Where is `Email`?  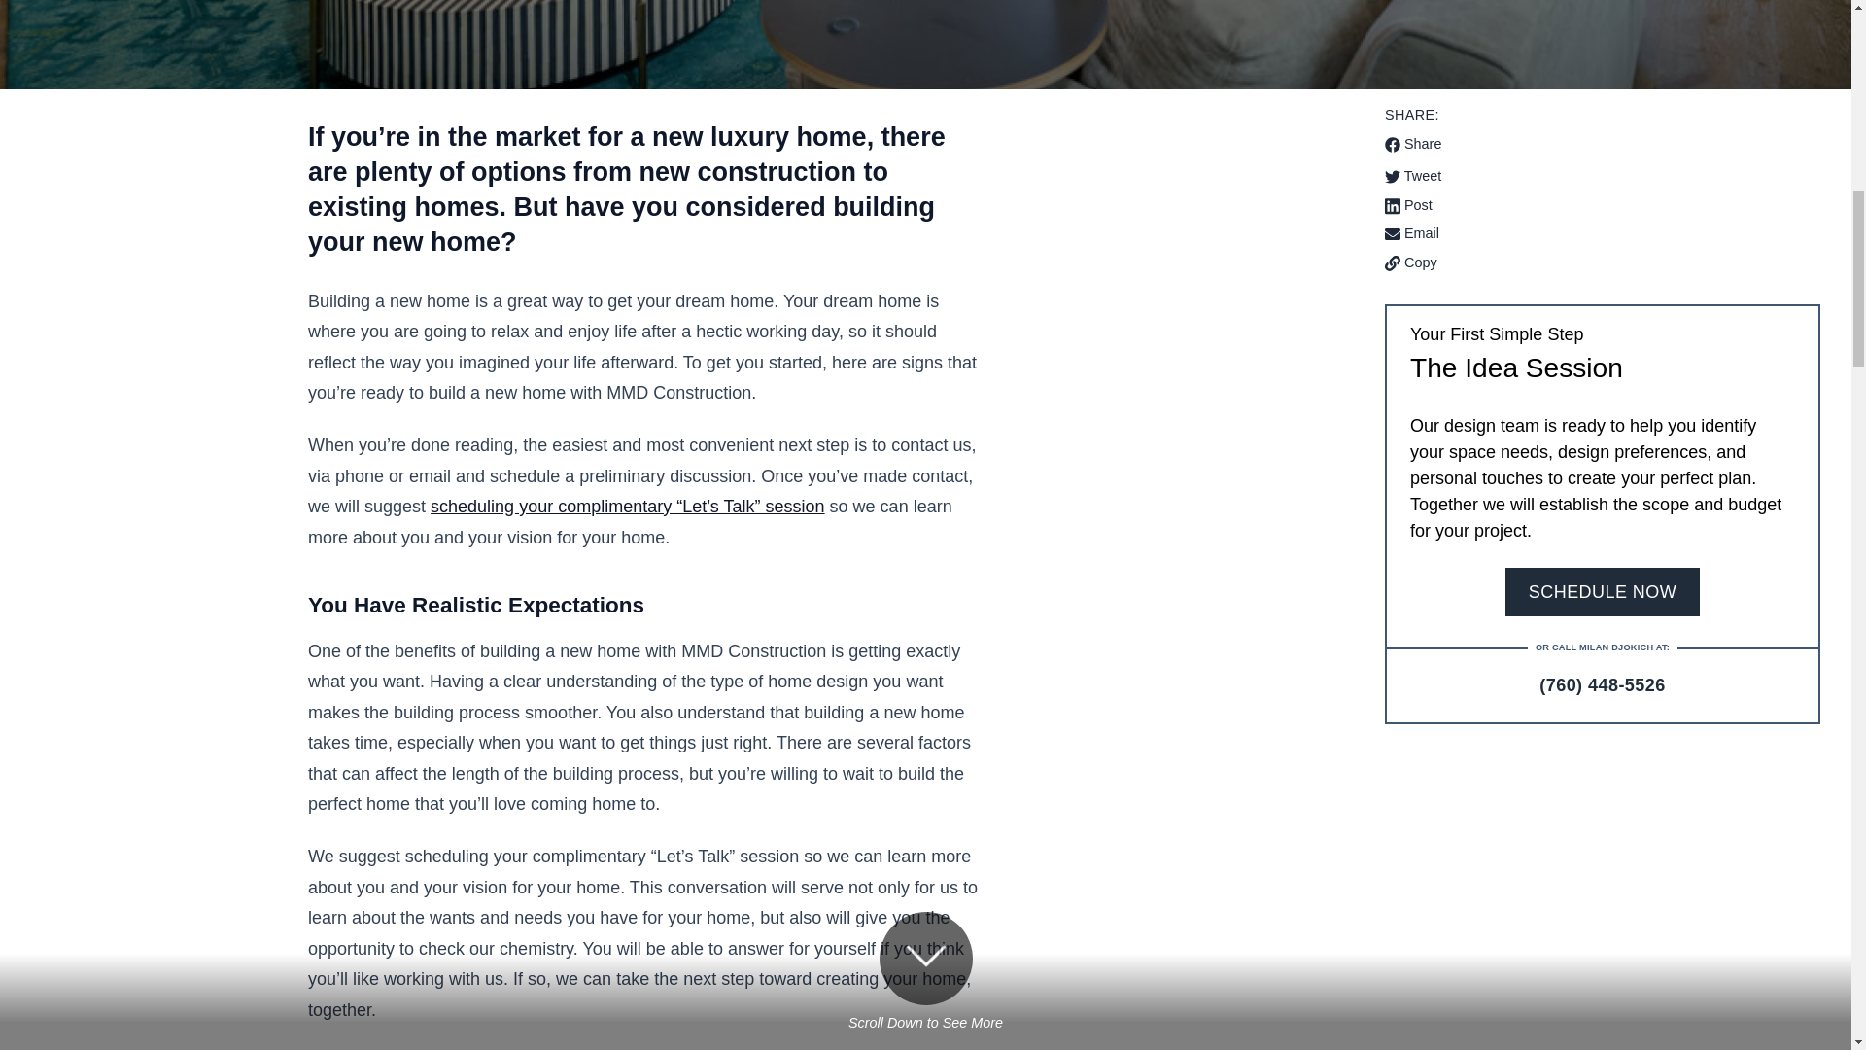 Email is located at coordinates (1602, 233).